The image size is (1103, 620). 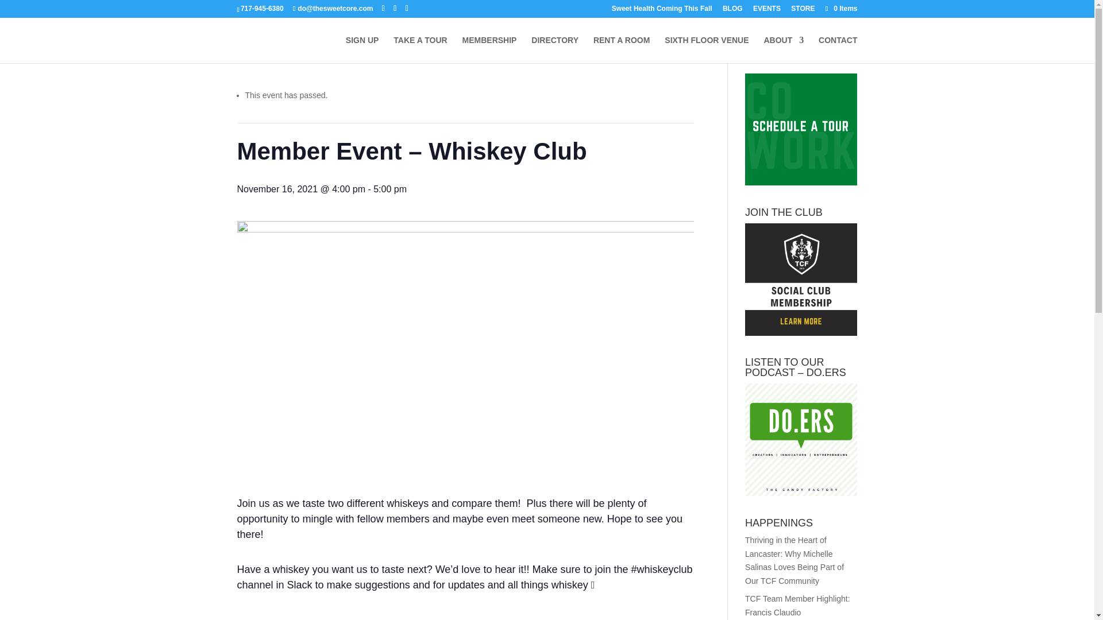 I want to click on TAKE A TOUR, so click(x=420, y=49).